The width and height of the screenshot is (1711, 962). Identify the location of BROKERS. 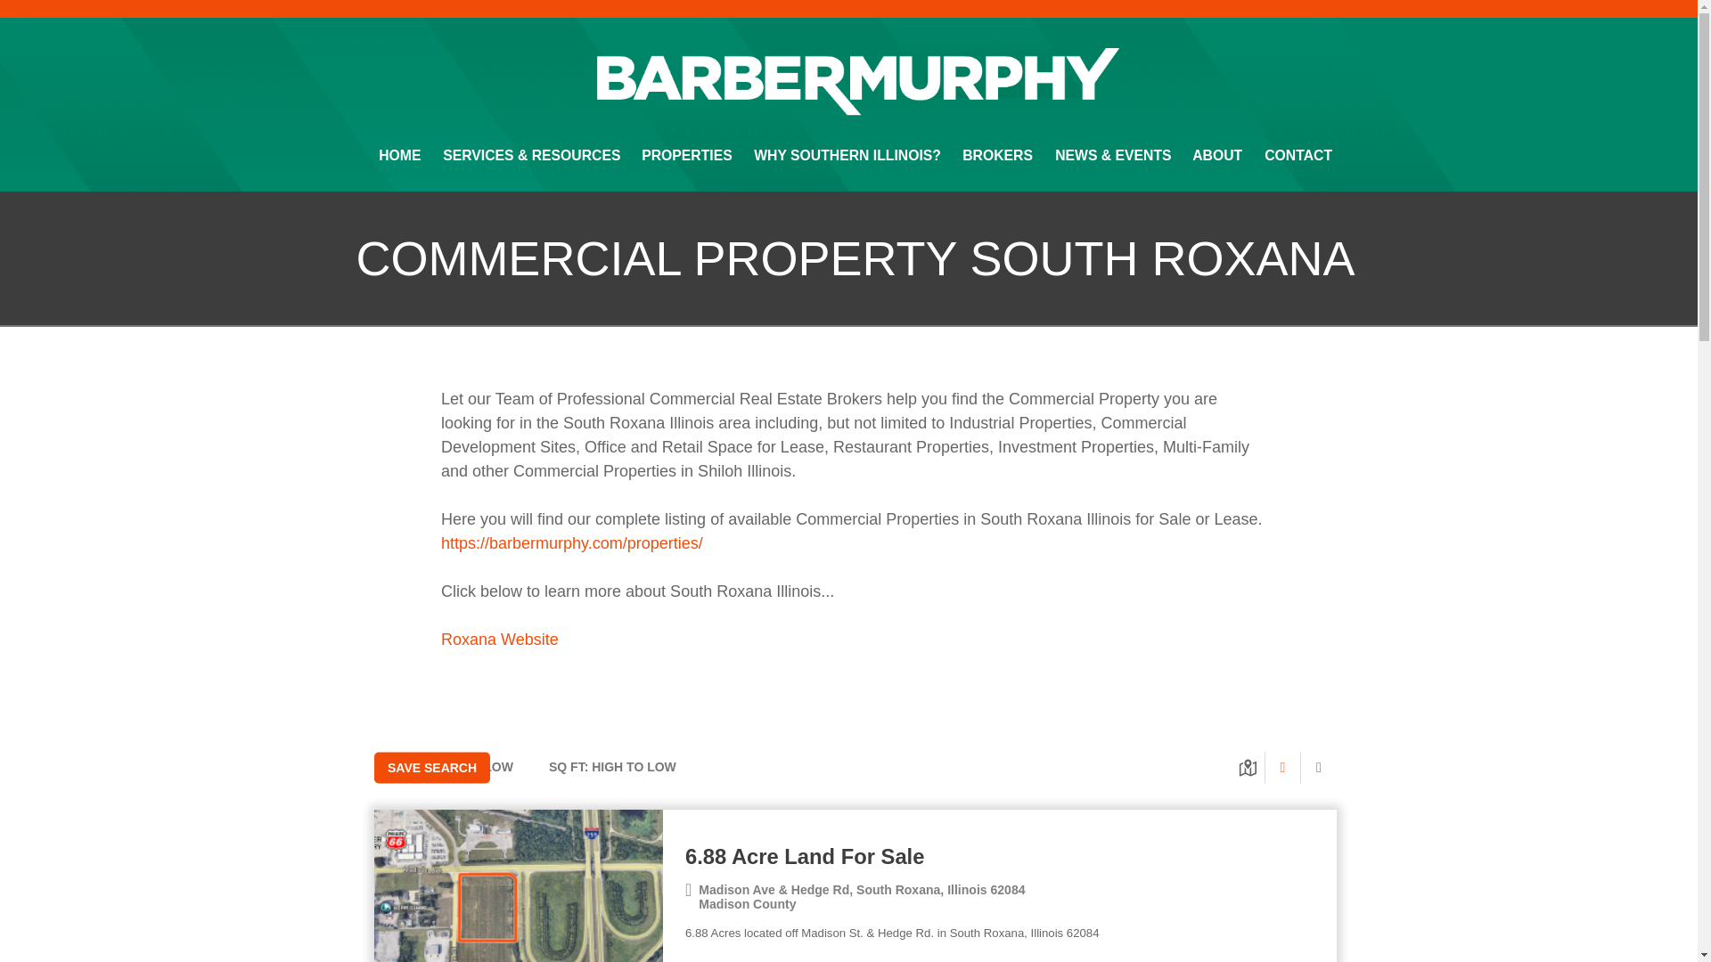
(997, 155).